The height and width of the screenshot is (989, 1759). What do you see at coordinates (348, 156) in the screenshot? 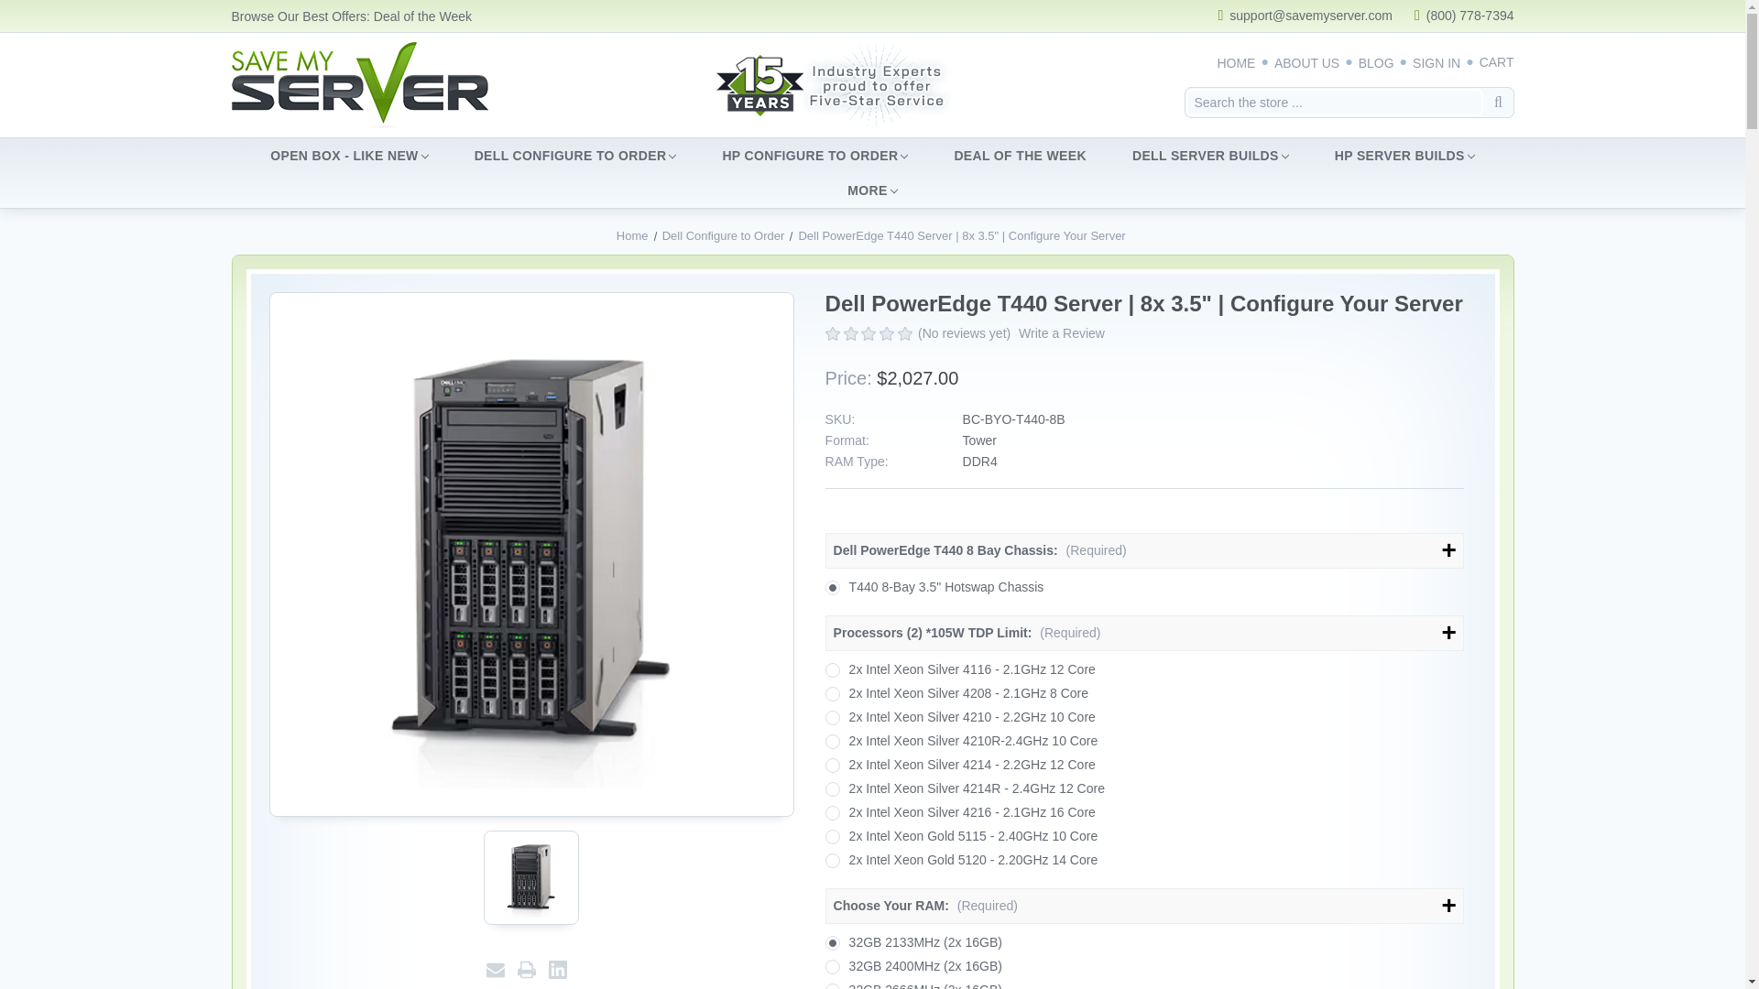
I see `OPEN BOX - LIKE NEW` at bounding box center [348, 156].